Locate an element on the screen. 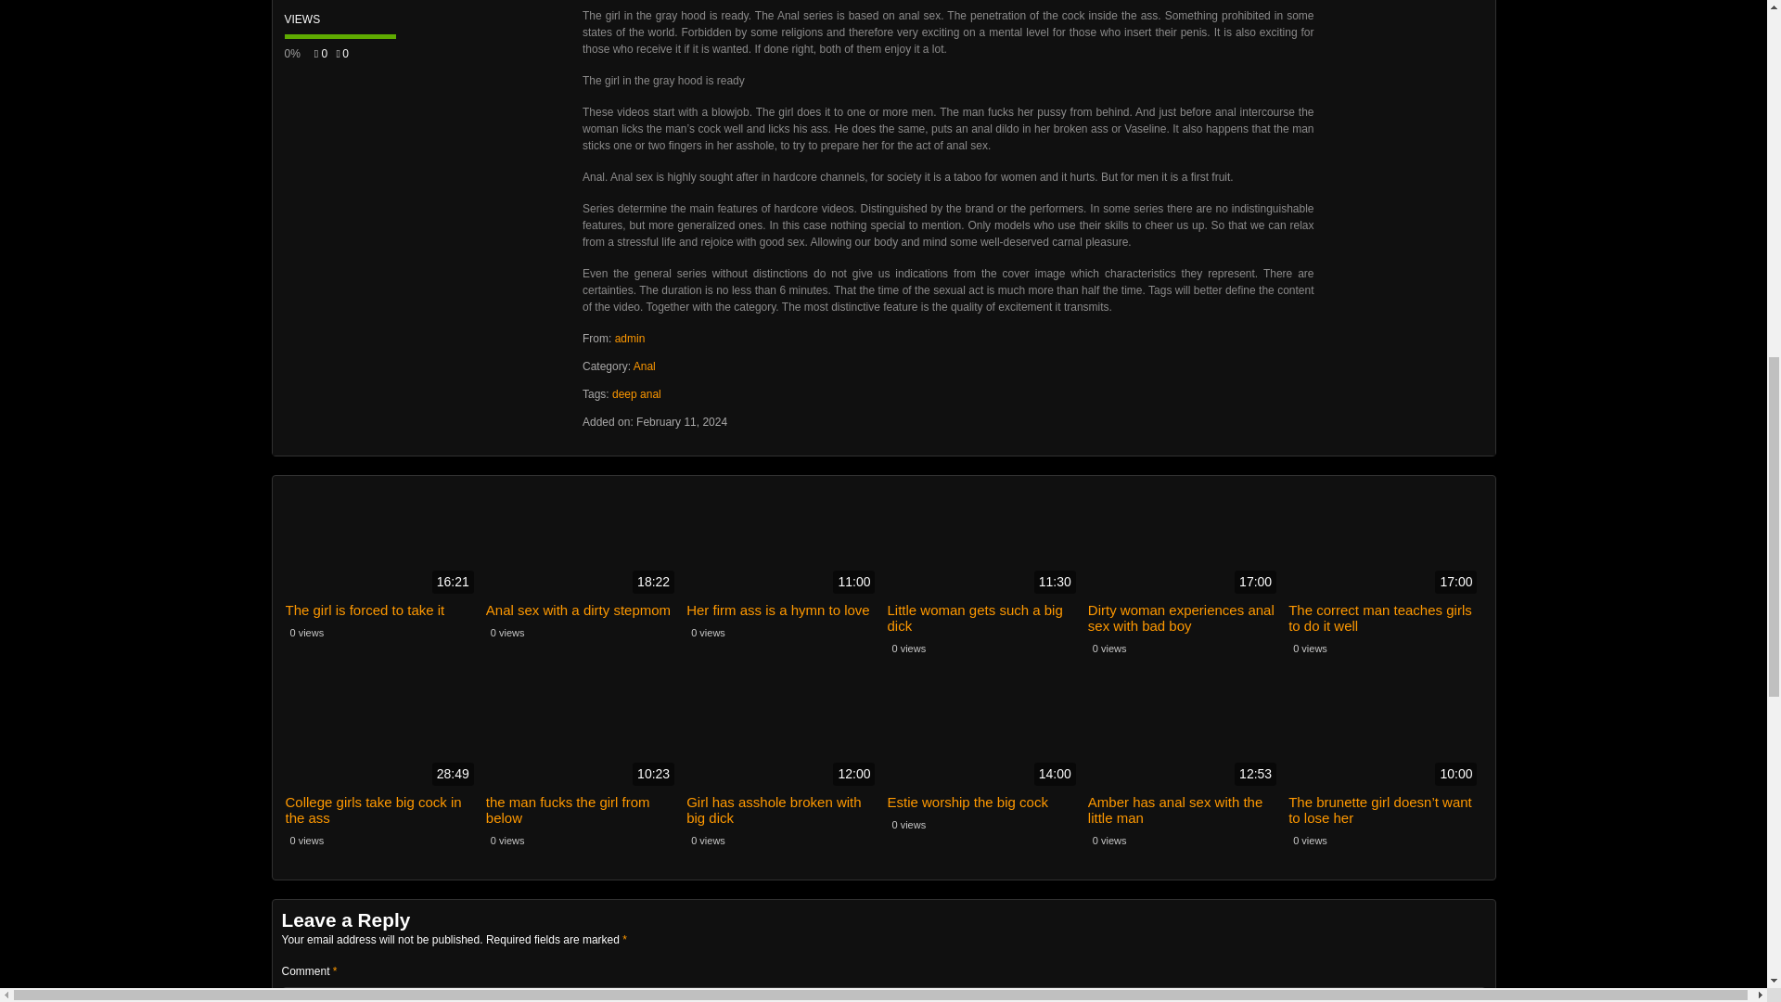 The image size is (1781, 1002). 17:00 is located at coordinates (1384, 543).